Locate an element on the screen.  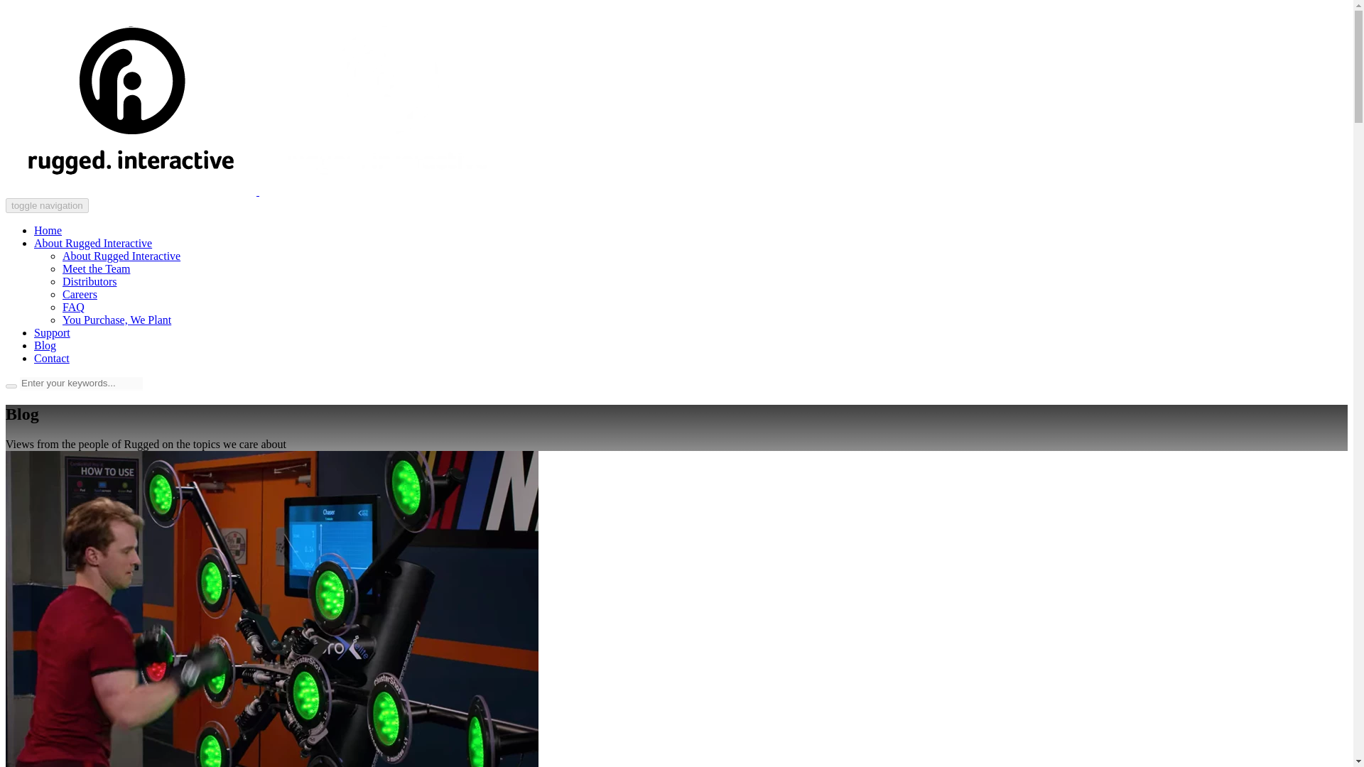
Support is located at coordinates (53, 332).